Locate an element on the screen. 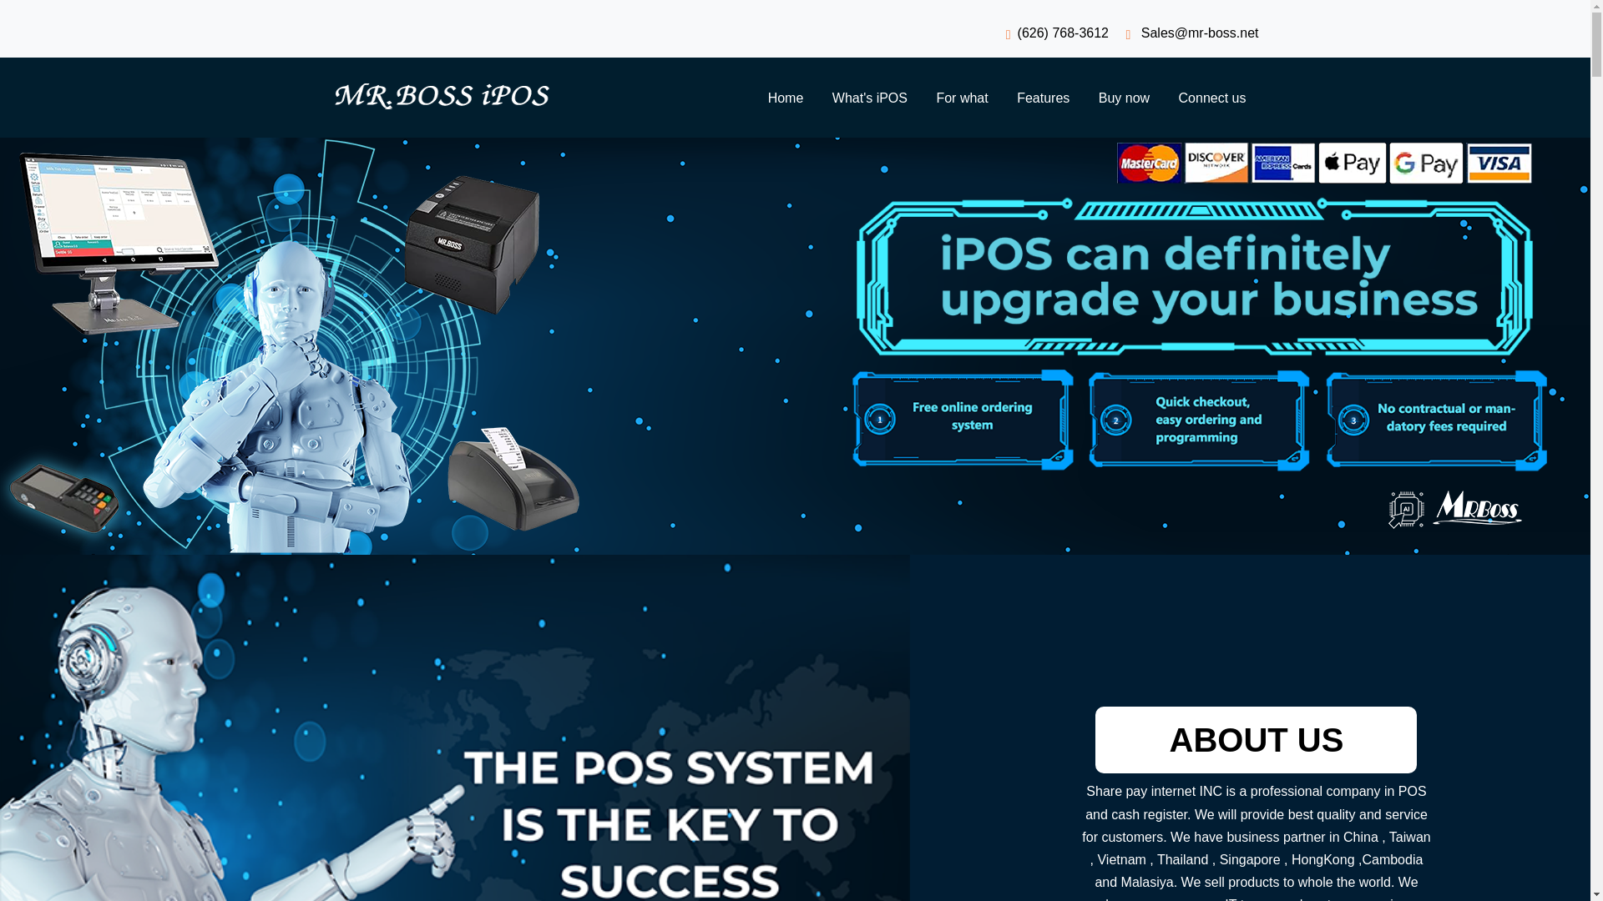 The width and height of the screenshot is (1603, 901). Buy now is located at coordinates (1124, 98).